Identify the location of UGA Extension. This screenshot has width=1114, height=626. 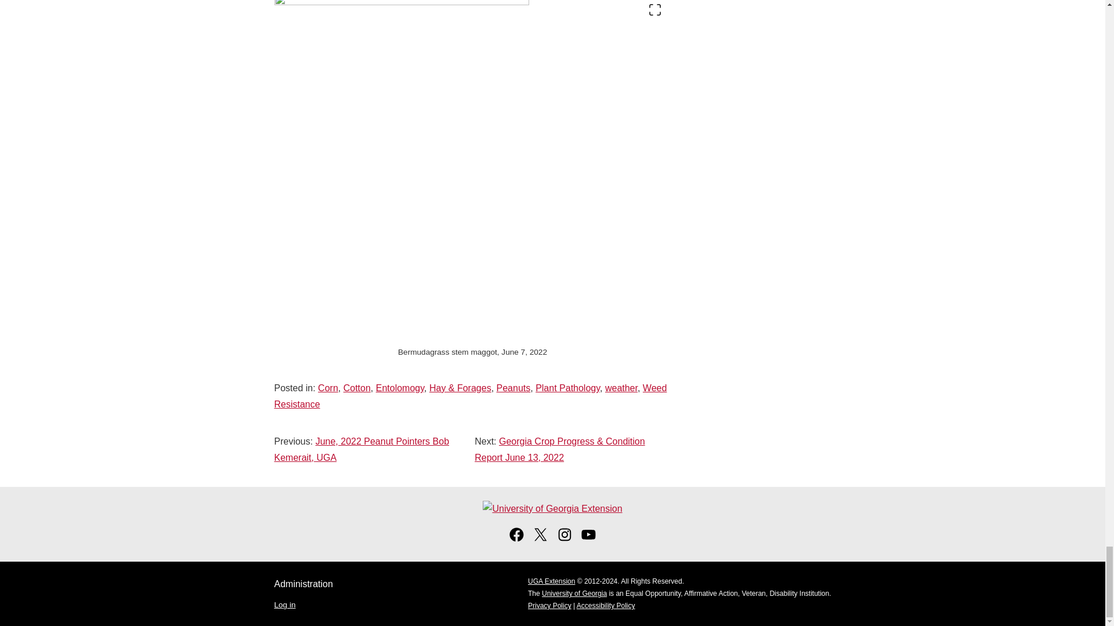
(551, 581).